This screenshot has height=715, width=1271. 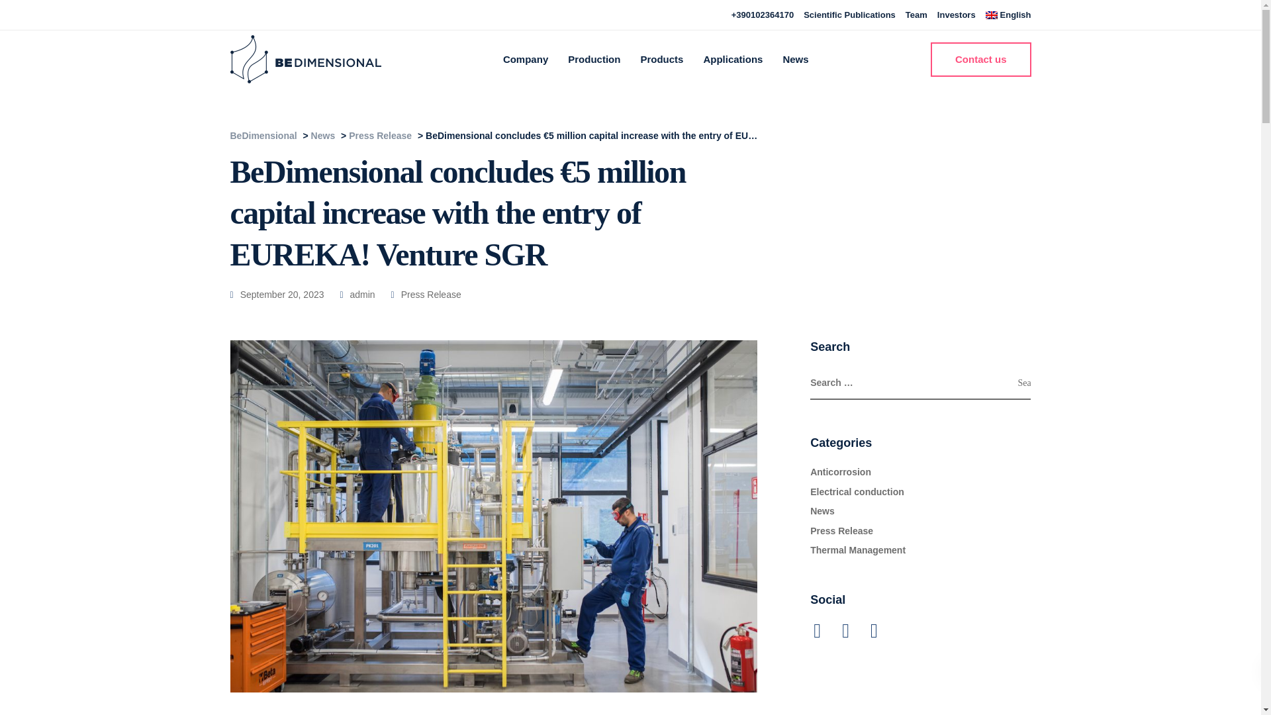 What do you see at coordinates (363, 294) in the screenshot?
I see `Posts by admin` at bounding box center [363, 294].